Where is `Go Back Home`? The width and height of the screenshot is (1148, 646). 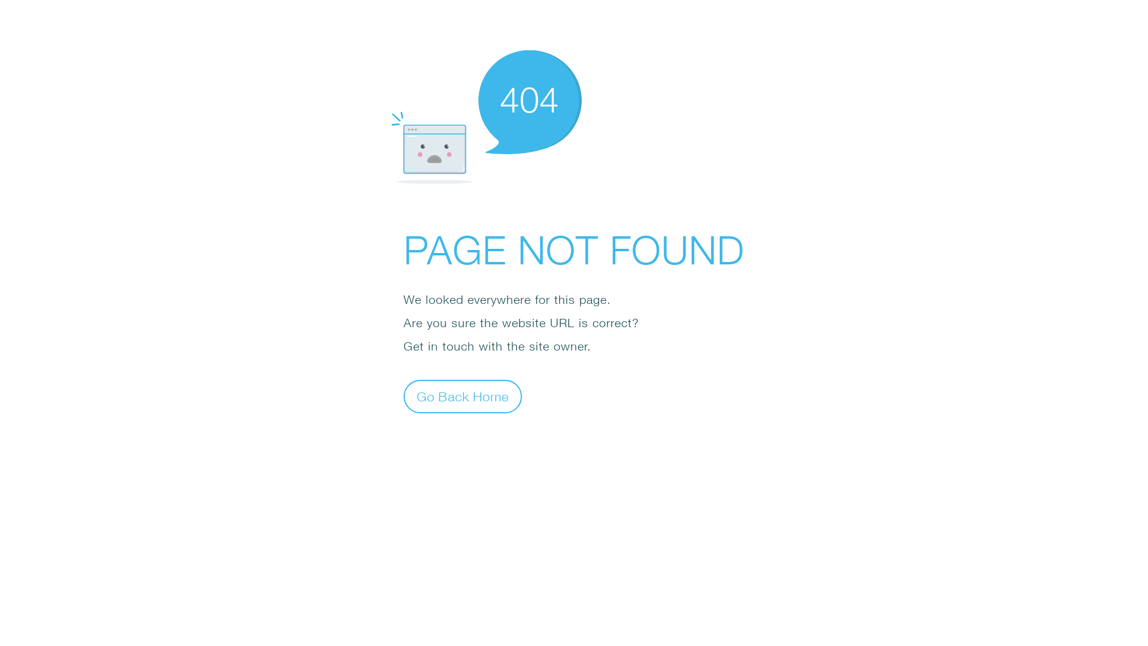
Go Back Home is located at coordinates (463, 396).